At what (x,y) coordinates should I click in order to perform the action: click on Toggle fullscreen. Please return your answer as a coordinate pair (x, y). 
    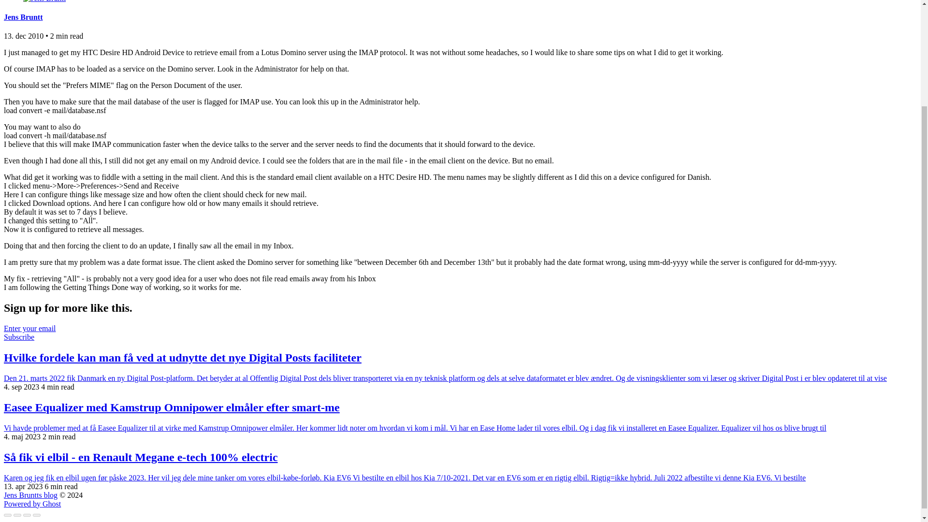
    Looking at the image, I should click on (27, 515).